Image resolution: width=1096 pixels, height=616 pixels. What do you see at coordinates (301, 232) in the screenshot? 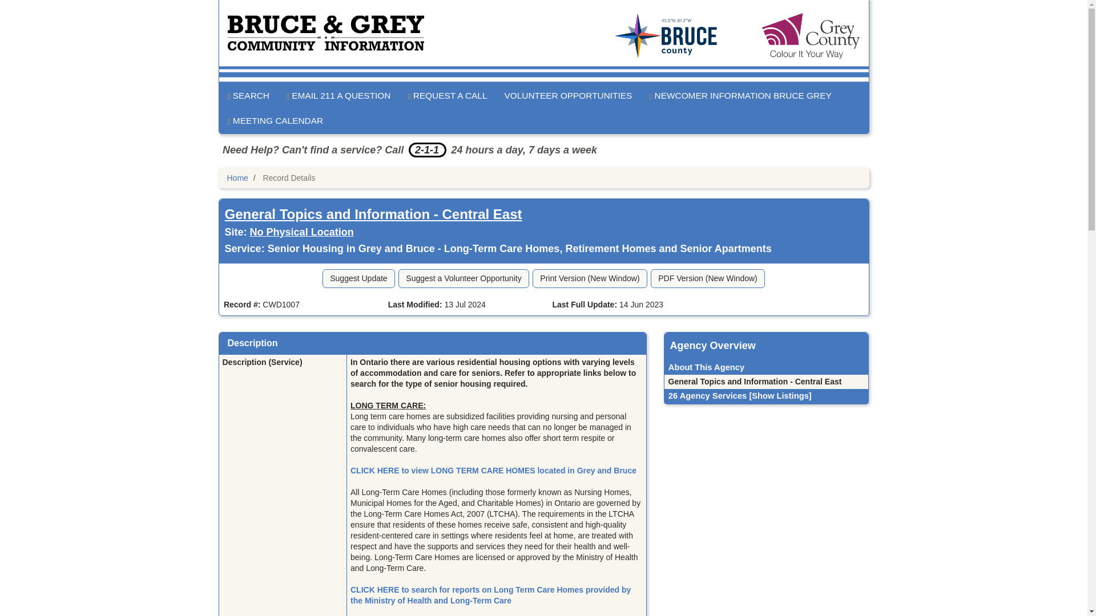
I see `No Physical Location` at bounding box center [301, 232].